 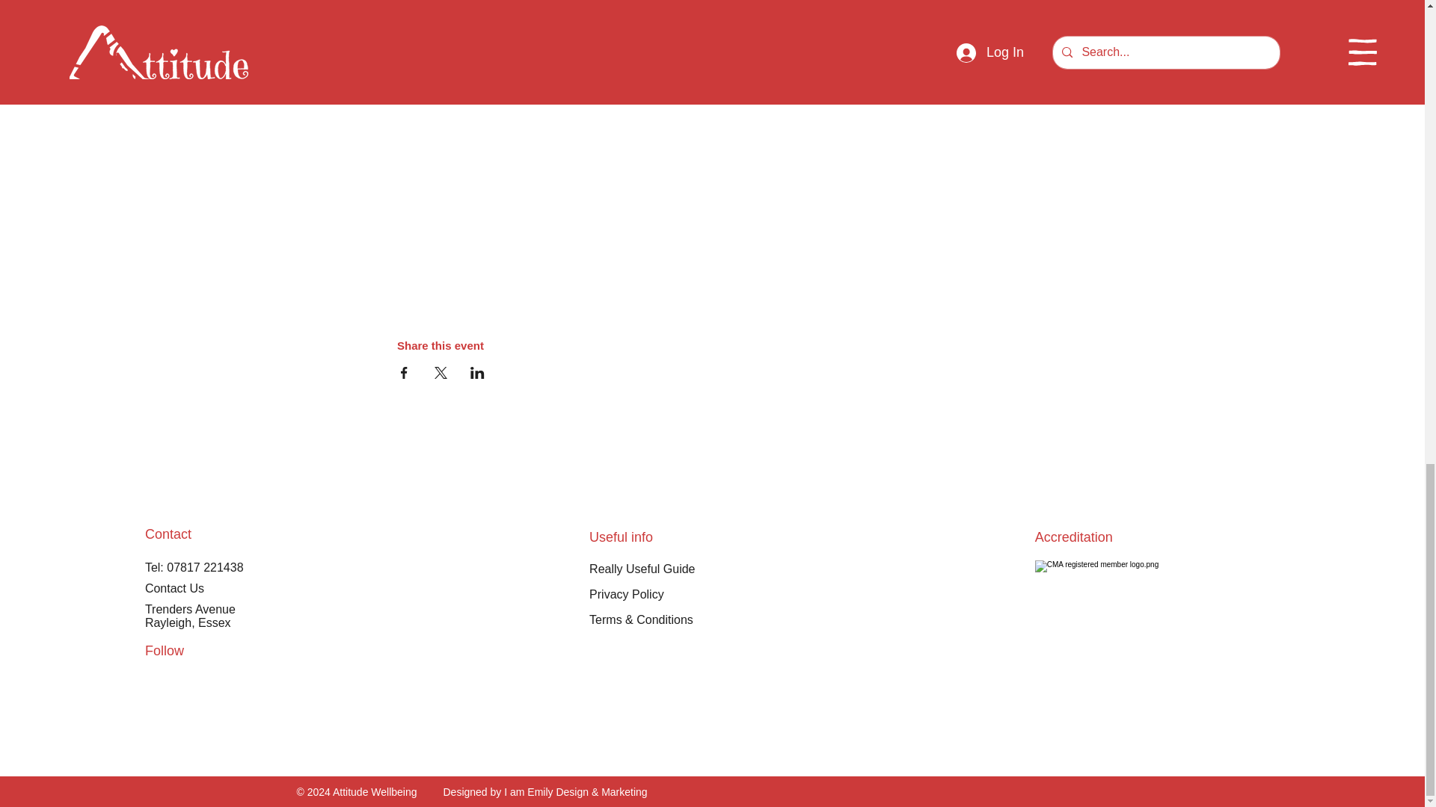 I want to click on Contact Us, so click(x=174, y=587).